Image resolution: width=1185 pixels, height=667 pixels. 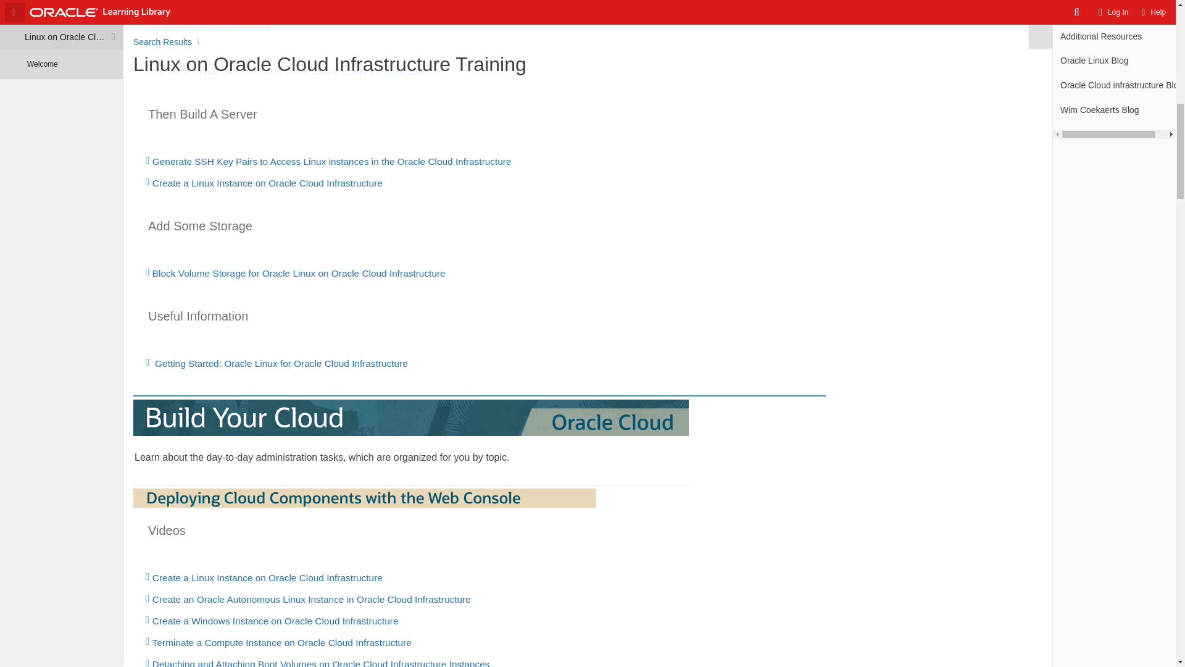 What do you see at coordinates (588, 274) in the screenshot?
I see `oll content` at bounding box center [588, 274].